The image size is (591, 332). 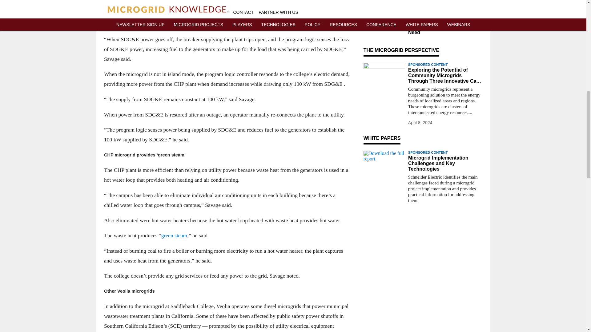 What do you see at coordinates (174, 235) in the screenshot?
I see `green steam` at bounding box center [174, 235].